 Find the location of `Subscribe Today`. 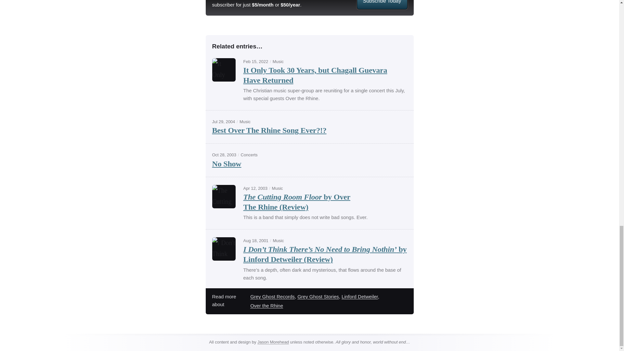

Subscribe Today is located at coordinates (382, 5).